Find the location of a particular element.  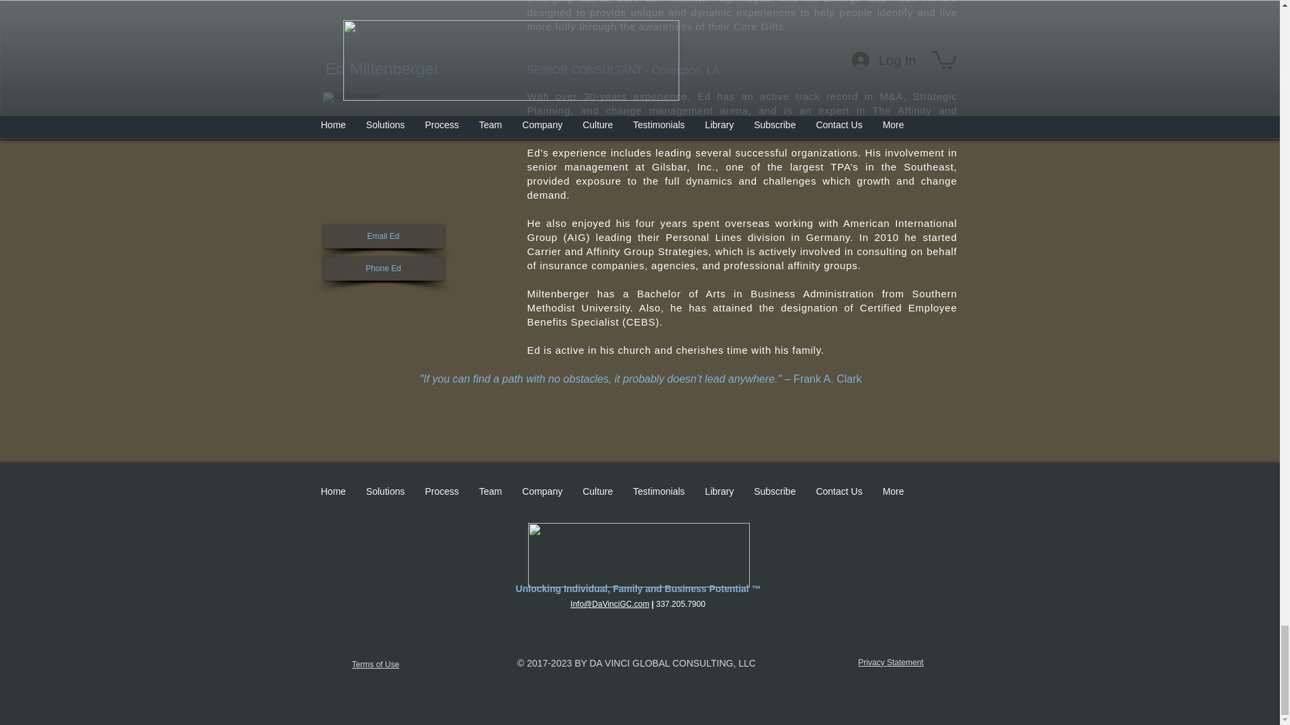

Email Ed is located at coordinates (383, 236).